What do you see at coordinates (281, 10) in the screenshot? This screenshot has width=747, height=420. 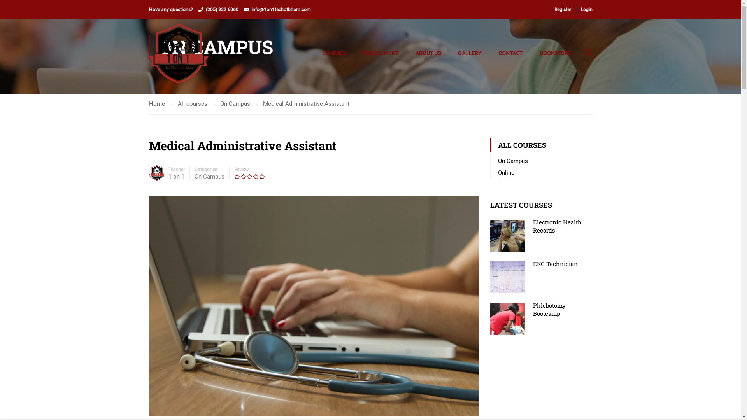 I see `info@1on1techofbham.com` at bounding box center [281, 10].